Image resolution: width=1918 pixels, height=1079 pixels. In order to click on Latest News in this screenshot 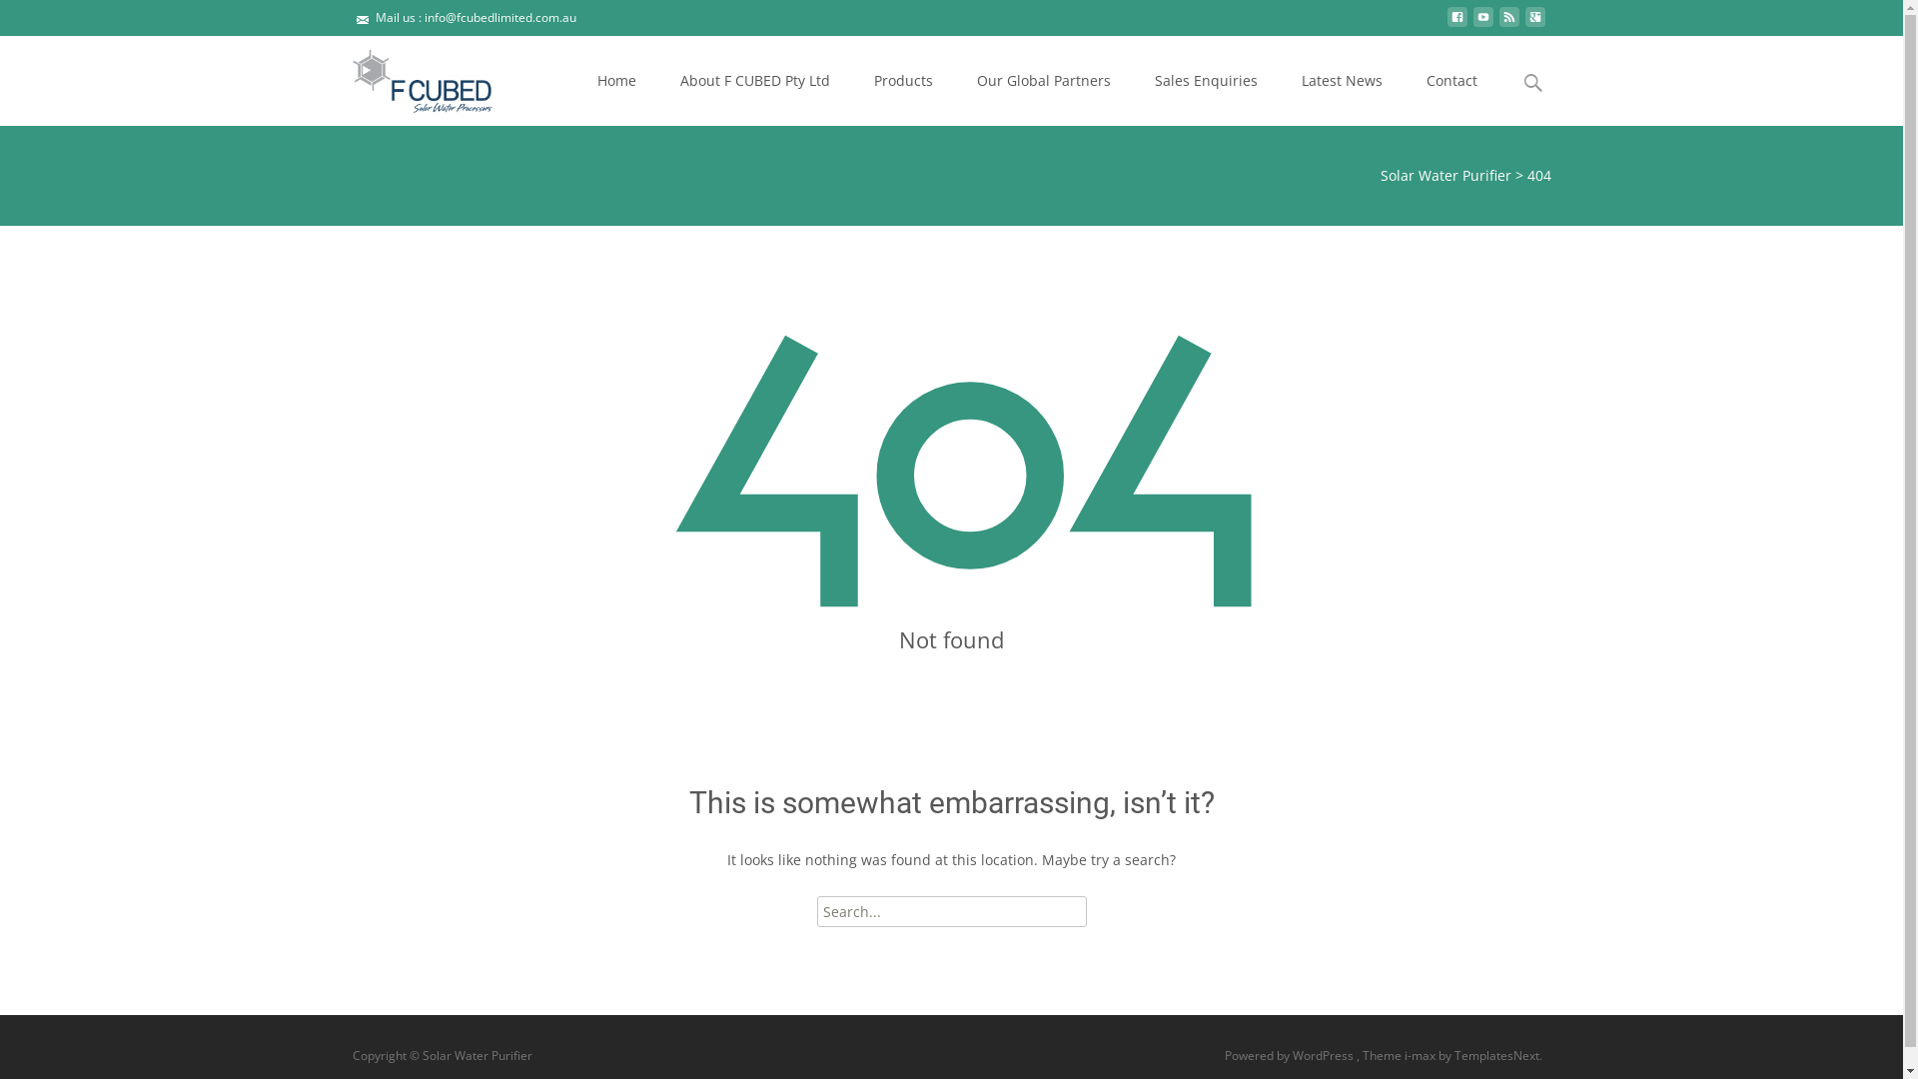, I will do `click(1341, 81)`.